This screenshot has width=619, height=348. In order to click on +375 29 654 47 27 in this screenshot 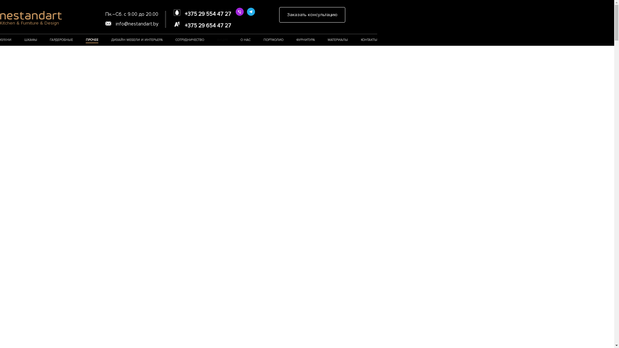, I will do `click(202, 25)`.